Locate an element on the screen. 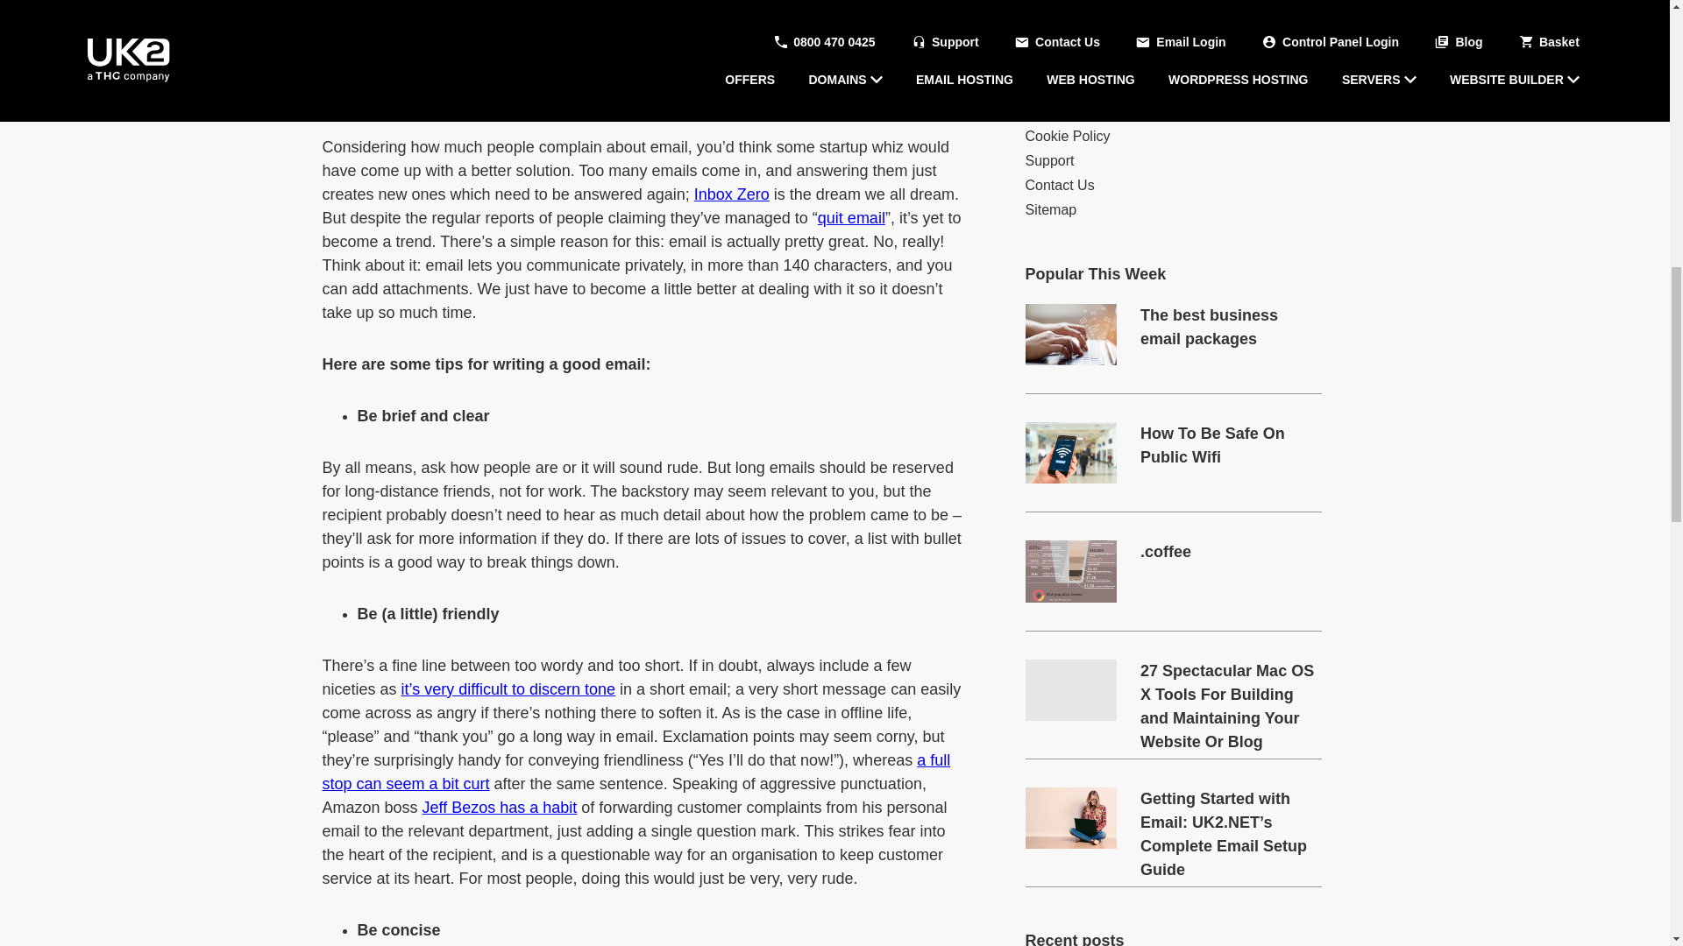 This screenshot has width=1683, height=946. .coffee is located at coordinates (1071, 570).